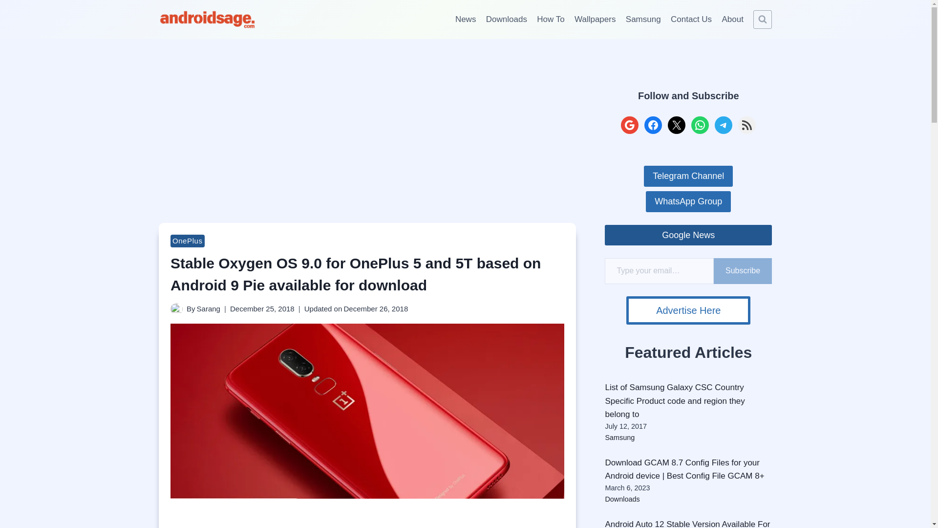 The height and width of the screenshot is (528, 938). I want to click on Sarang, so click(209, 309).